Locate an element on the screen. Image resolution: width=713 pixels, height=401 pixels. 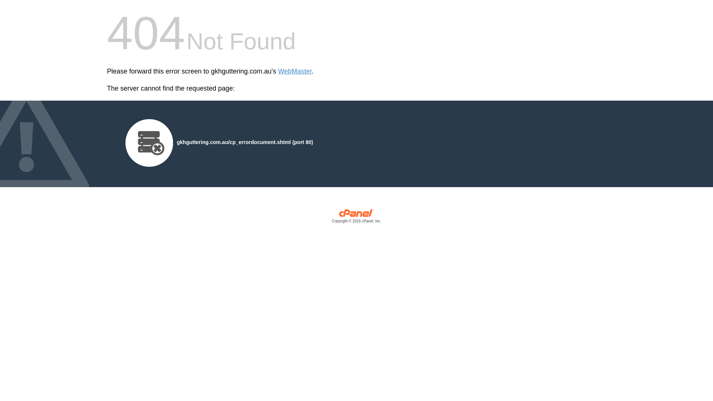
WebMaster is located at coordinates (295, 71).